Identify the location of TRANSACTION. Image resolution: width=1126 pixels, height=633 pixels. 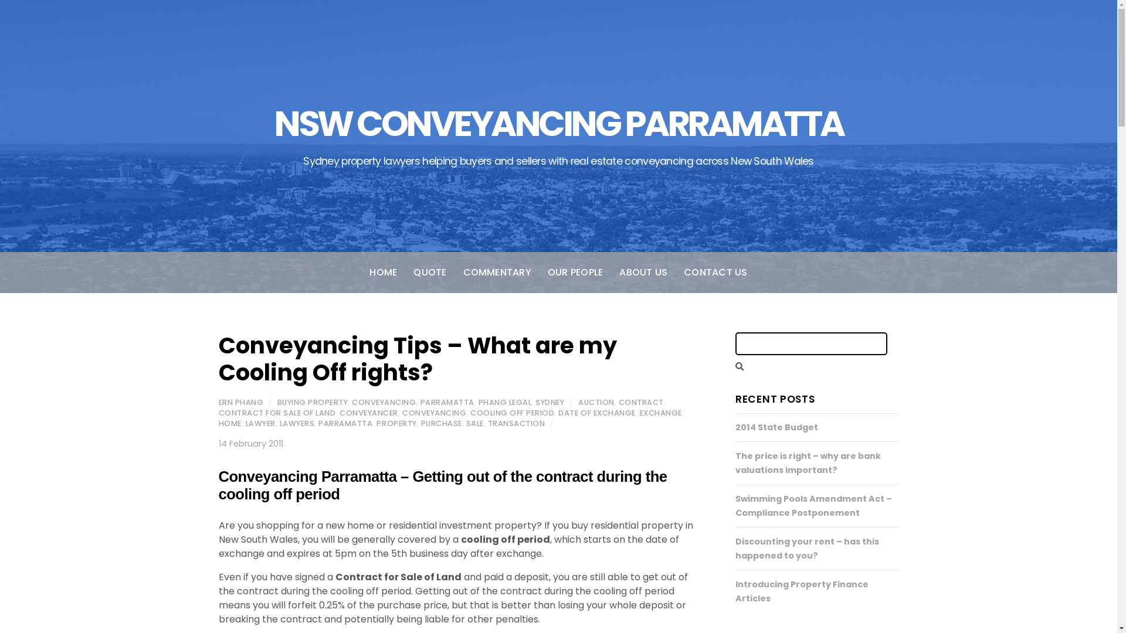
(517, 423).